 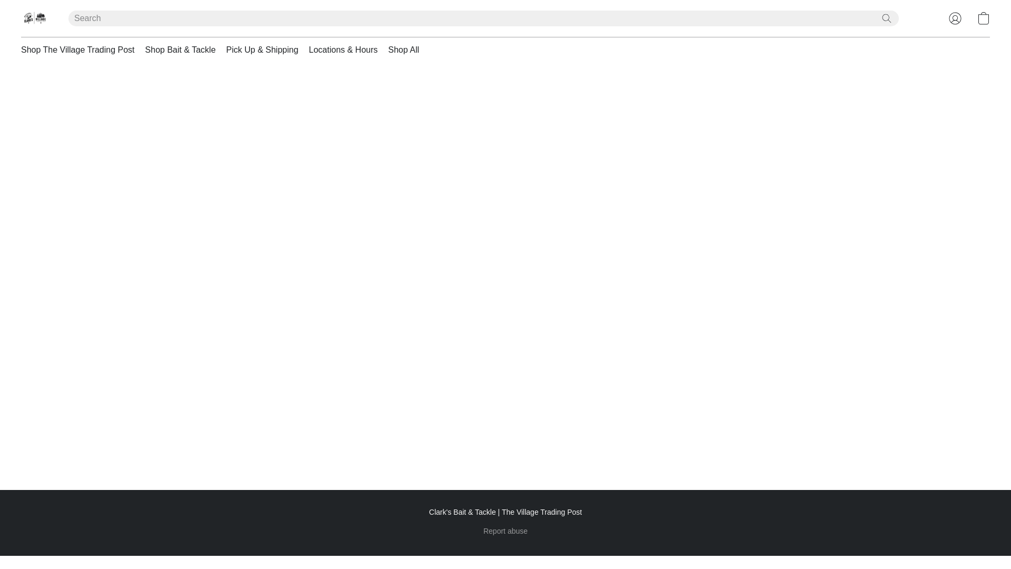 I want to click on Shop All, so click(x=401, y=50).